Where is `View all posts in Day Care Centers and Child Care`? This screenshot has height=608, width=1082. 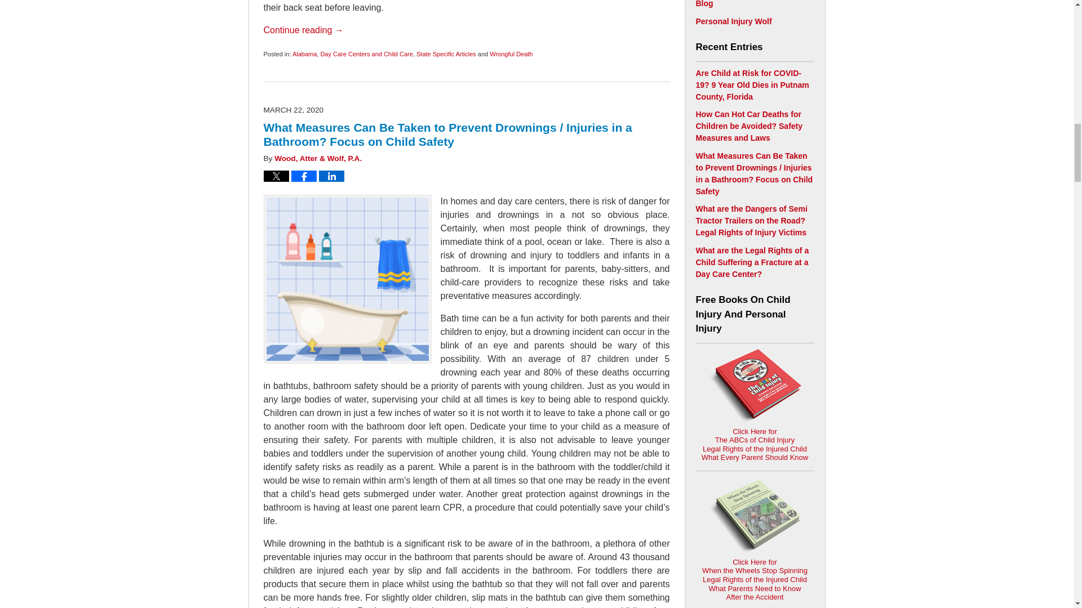
View all posts in Day Care Centers and Child Care is located at coordinates (366, 53).